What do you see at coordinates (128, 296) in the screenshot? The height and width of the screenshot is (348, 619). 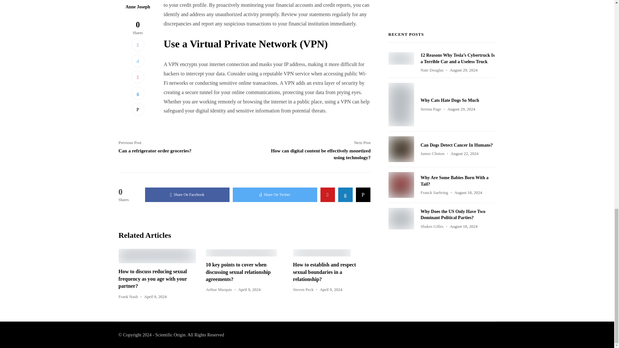 I see `Posts by Frank Nash` at bounding box center [128, 296].